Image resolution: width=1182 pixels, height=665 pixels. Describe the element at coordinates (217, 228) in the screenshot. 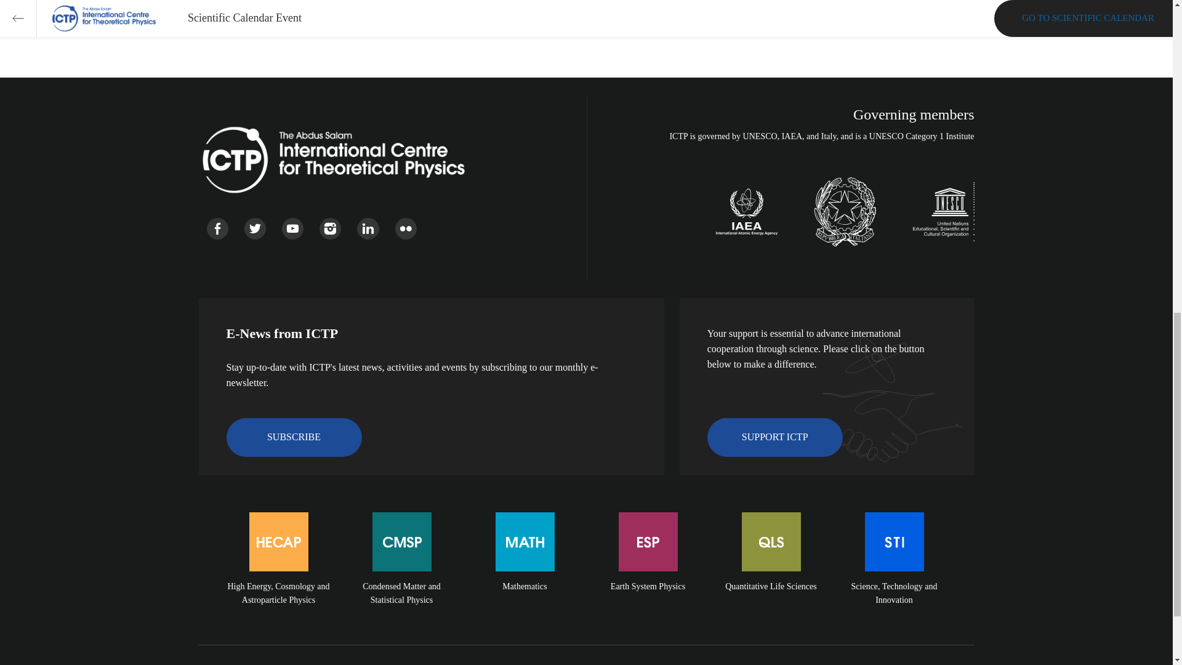

I see `Facebook` at that location.